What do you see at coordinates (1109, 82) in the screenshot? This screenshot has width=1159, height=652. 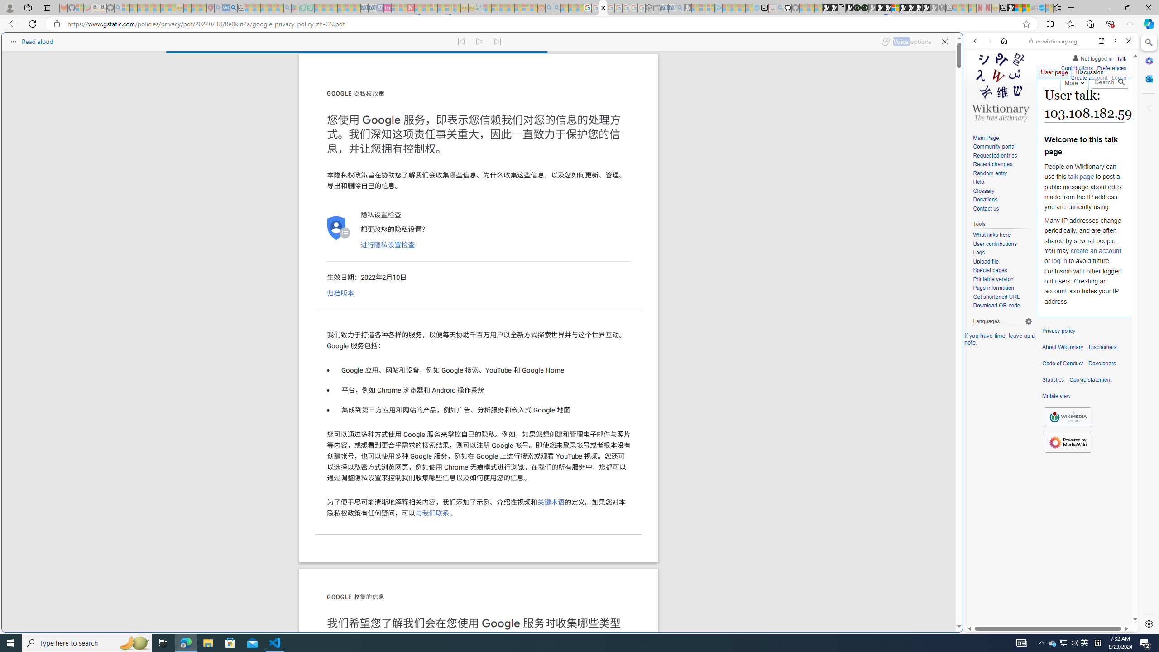 I see `Search Wiktionary` at bounding box center [1109, 82].